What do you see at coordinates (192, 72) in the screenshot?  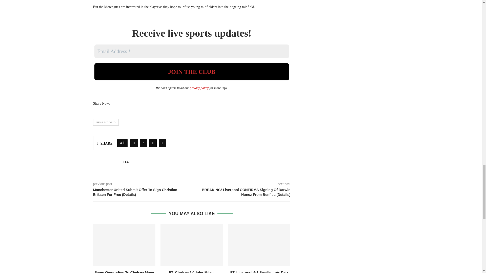 I see `JOIN THE CLUB` at bounding box center [192, 72].